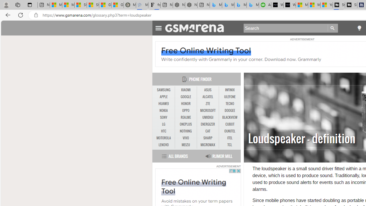 Image resolution: width=366 pixels, height=206 pixels. What do you see at coordinates (194, 187) in the screenshot?
I see `Free Online Writing Tool` at bounding box center [194, 187].